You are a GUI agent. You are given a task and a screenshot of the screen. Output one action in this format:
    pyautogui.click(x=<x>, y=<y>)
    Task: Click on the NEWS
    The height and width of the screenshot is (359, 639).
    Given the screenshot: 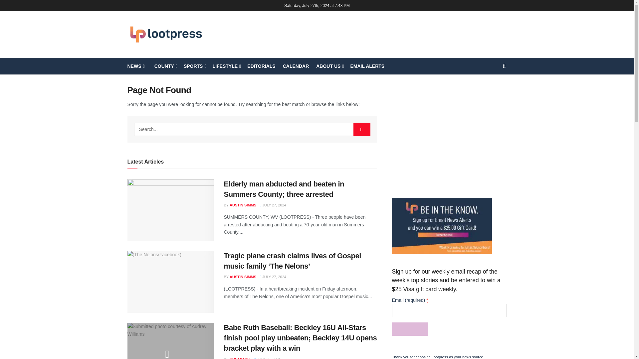 What is the action you would take?
    pyautogui.click(x=135, y=66)
    